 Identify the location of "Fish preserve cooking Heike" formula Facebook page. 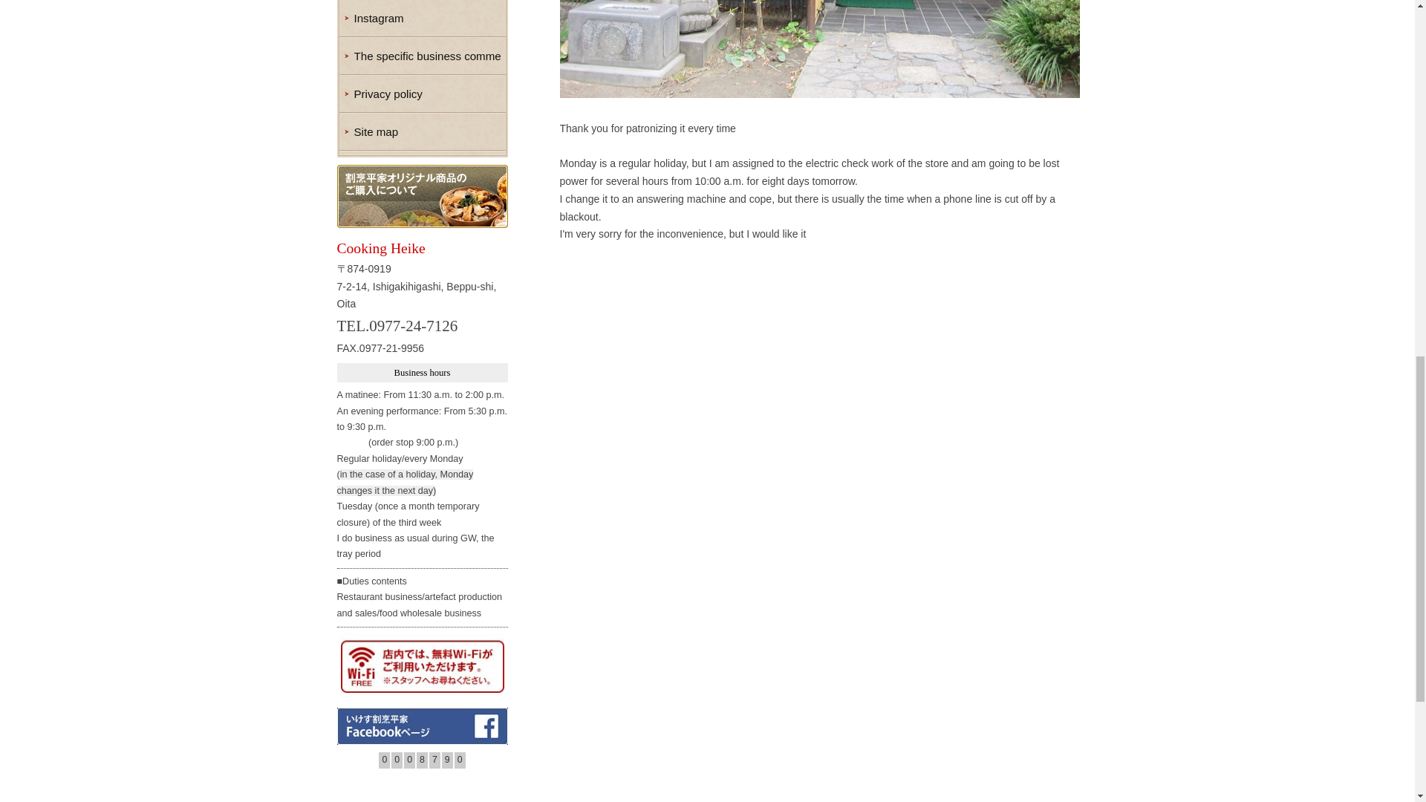
(422, 726).